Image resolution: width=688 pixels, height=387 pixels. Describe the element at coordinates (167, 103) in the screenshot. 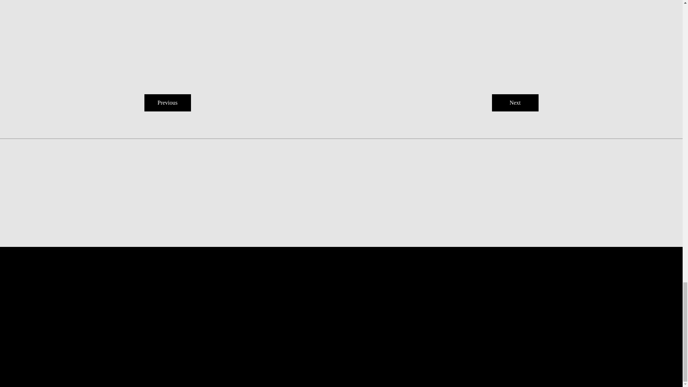

I see `Previous` at that location.